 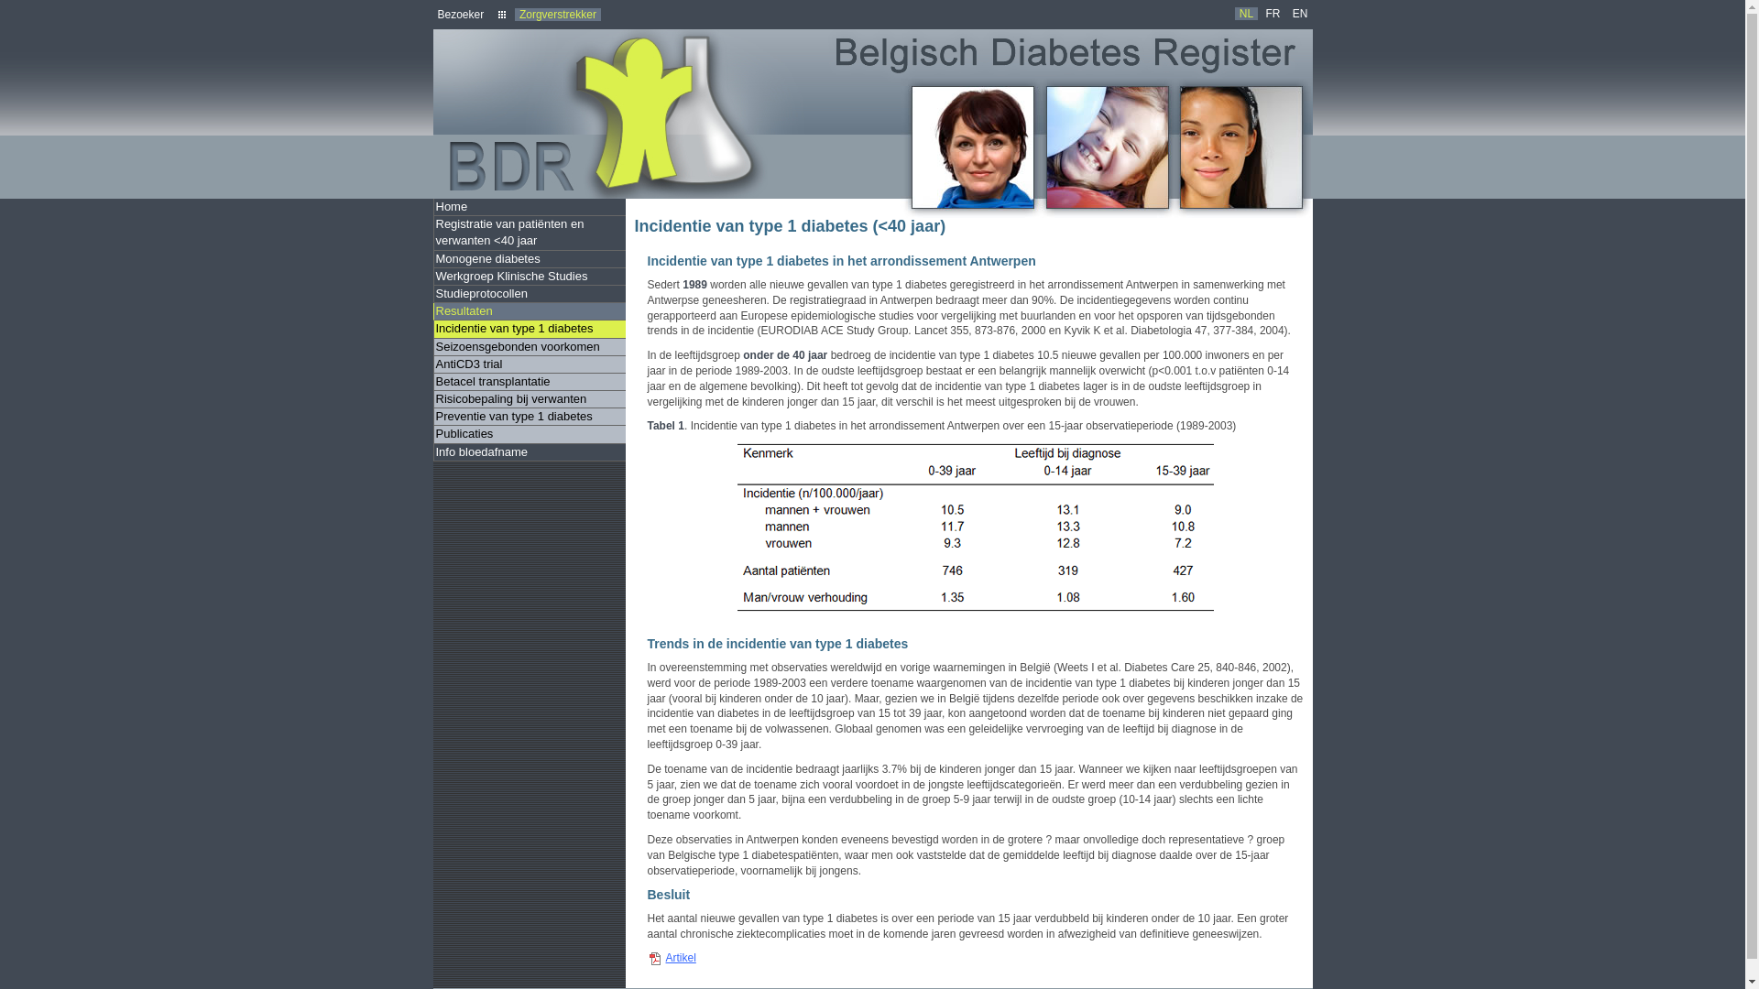 What do you see at coordinates (529, 399) in the screenshot?
I see `Risicobepaling bij verwanten` at bounding box center [529, 399].